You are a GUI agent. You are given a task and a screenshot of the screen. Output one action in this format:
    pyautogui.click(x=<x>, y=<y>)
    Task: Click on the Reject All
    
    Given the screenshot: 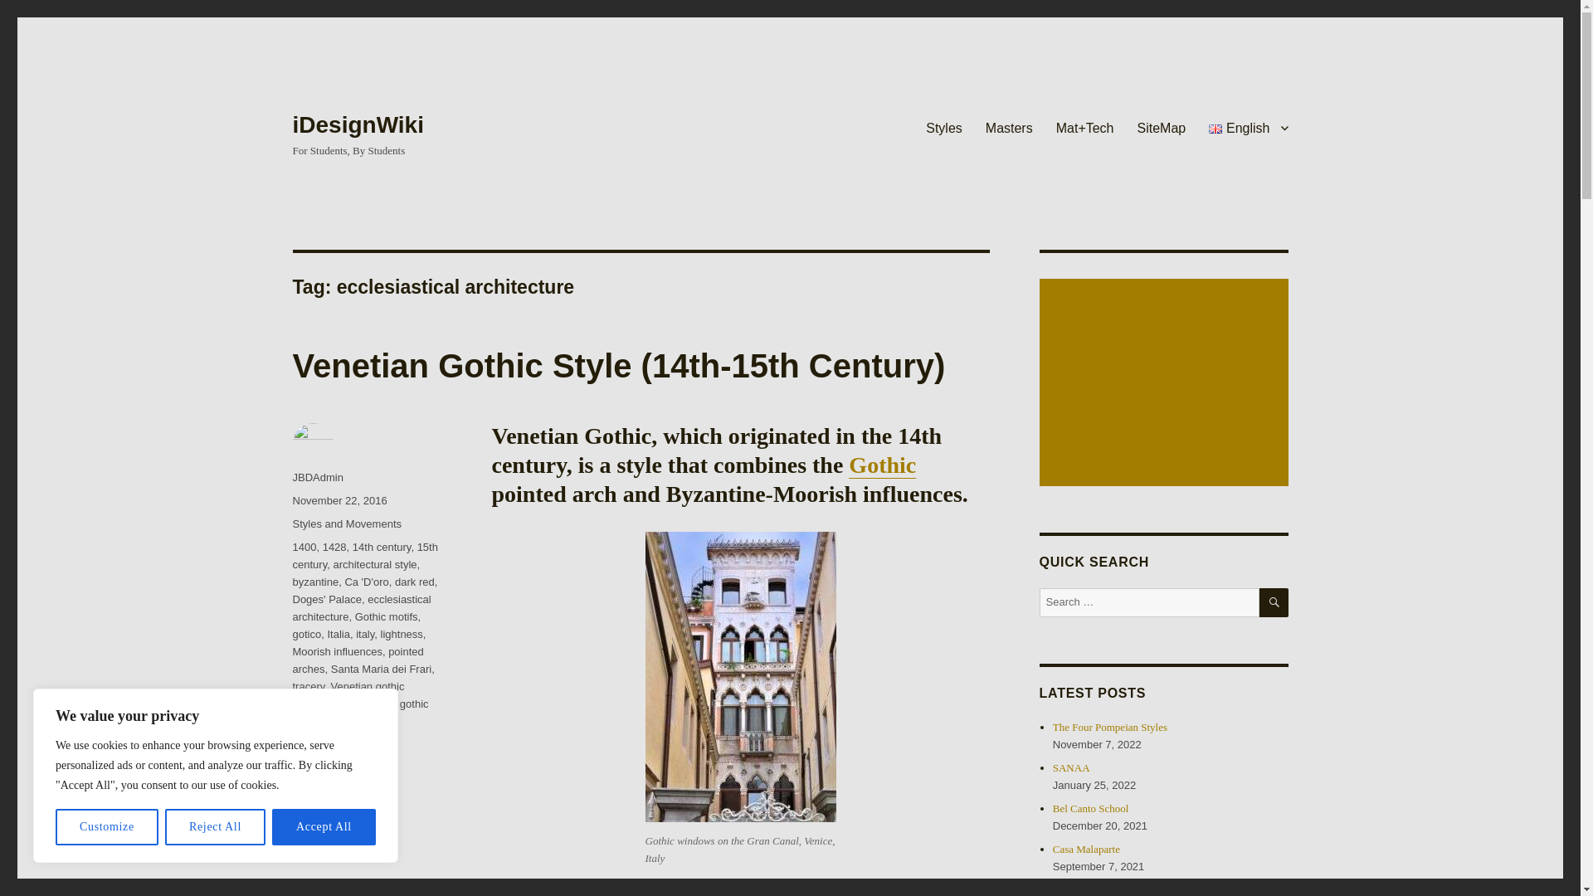 What is the action you would take?
    pyautogui.click(x=216, y=827)
    